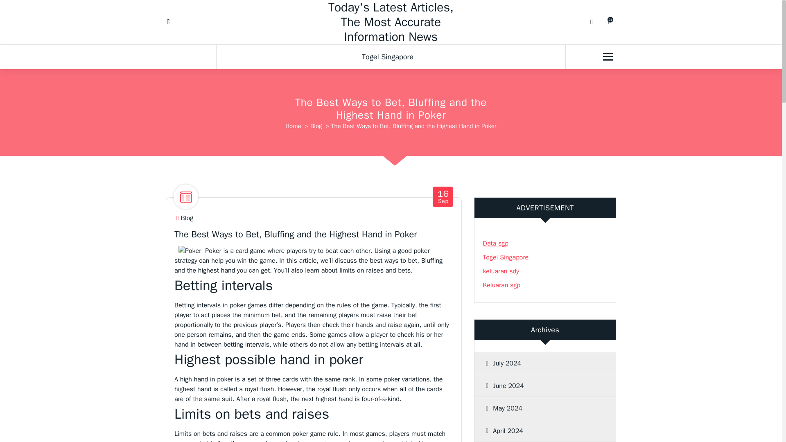  Describe the element at coordinates (495, 243) in the screenshot. I see `Togel Singapore` at that location.